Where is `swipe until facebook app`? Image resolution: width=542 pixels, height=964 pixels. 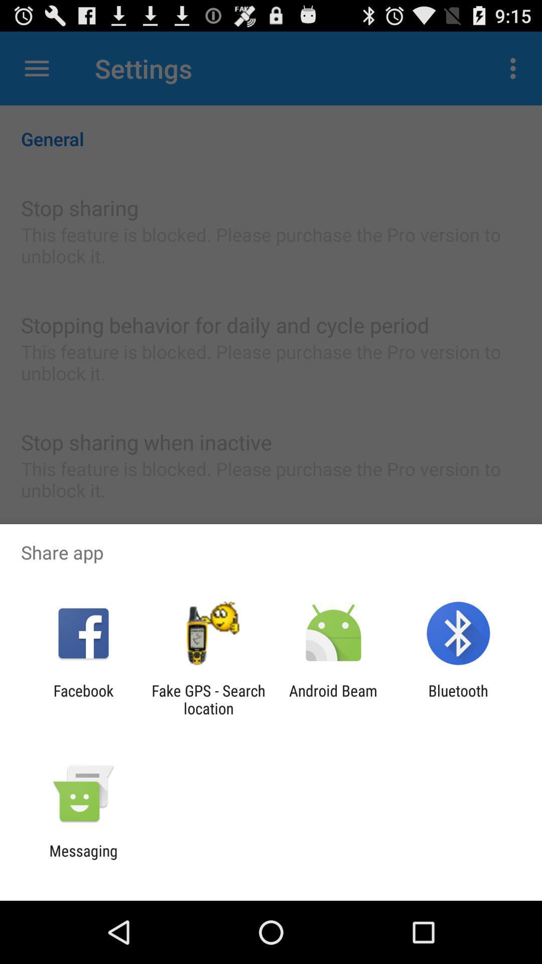
swipe until facebook app is located at coordinates (83, 699).